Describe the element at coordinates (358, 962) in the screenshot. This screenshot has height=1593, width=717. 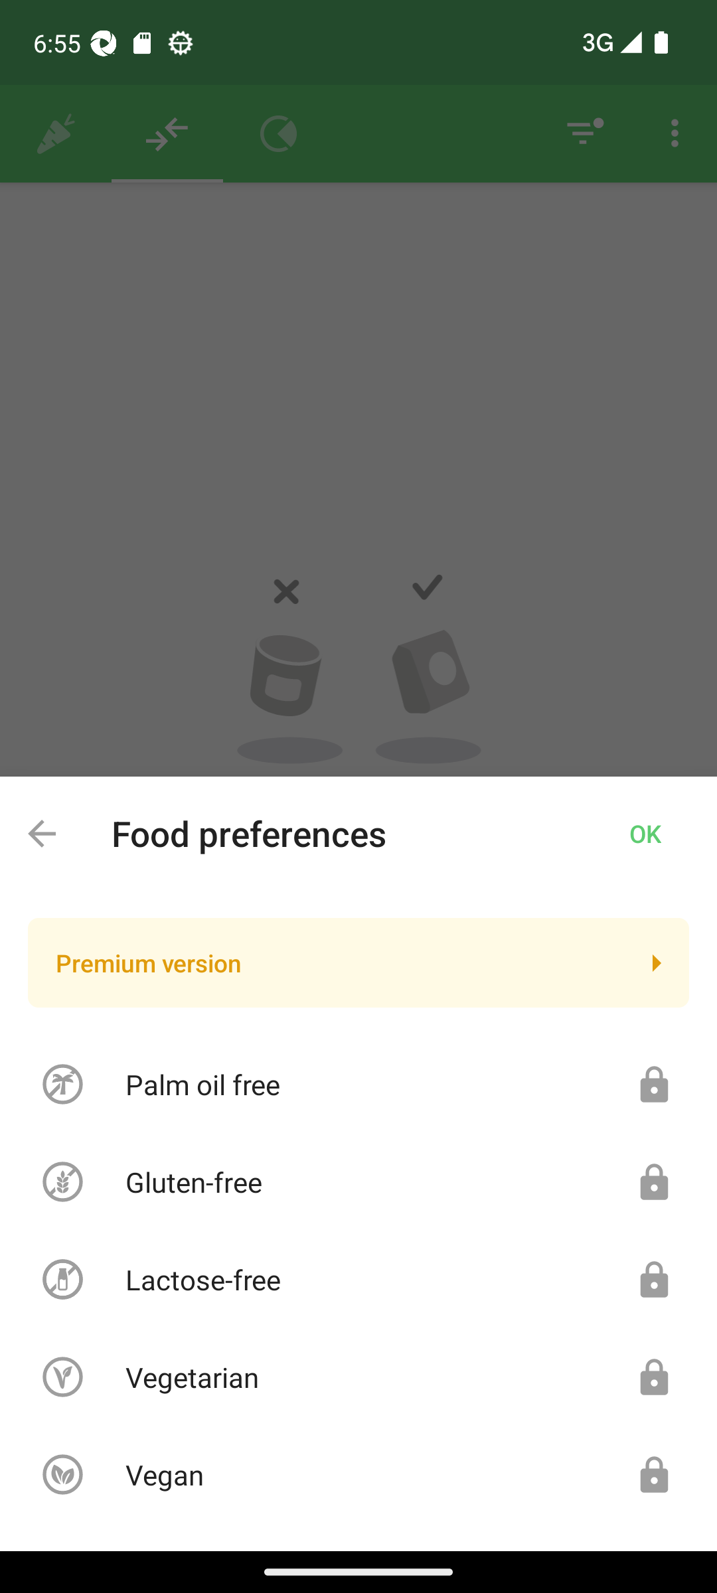
I see `Premium version` at that location.